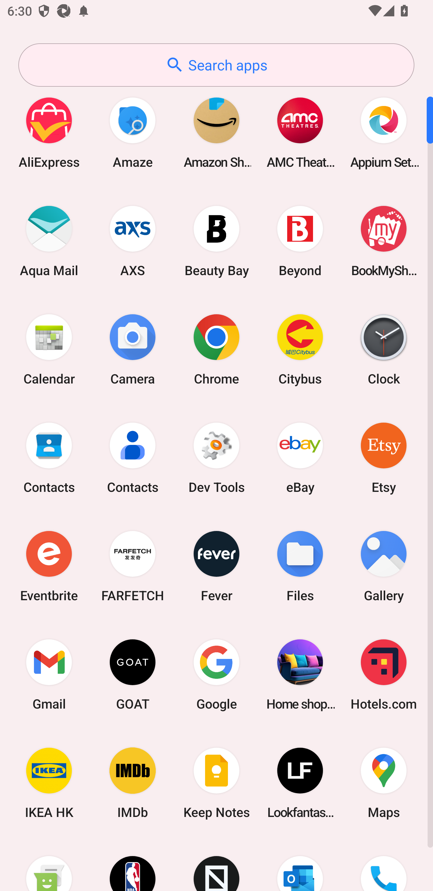  What do you see at coordinates (300, 458) in the screenshot?
I see `eBay` at bounding box center [300, 458].